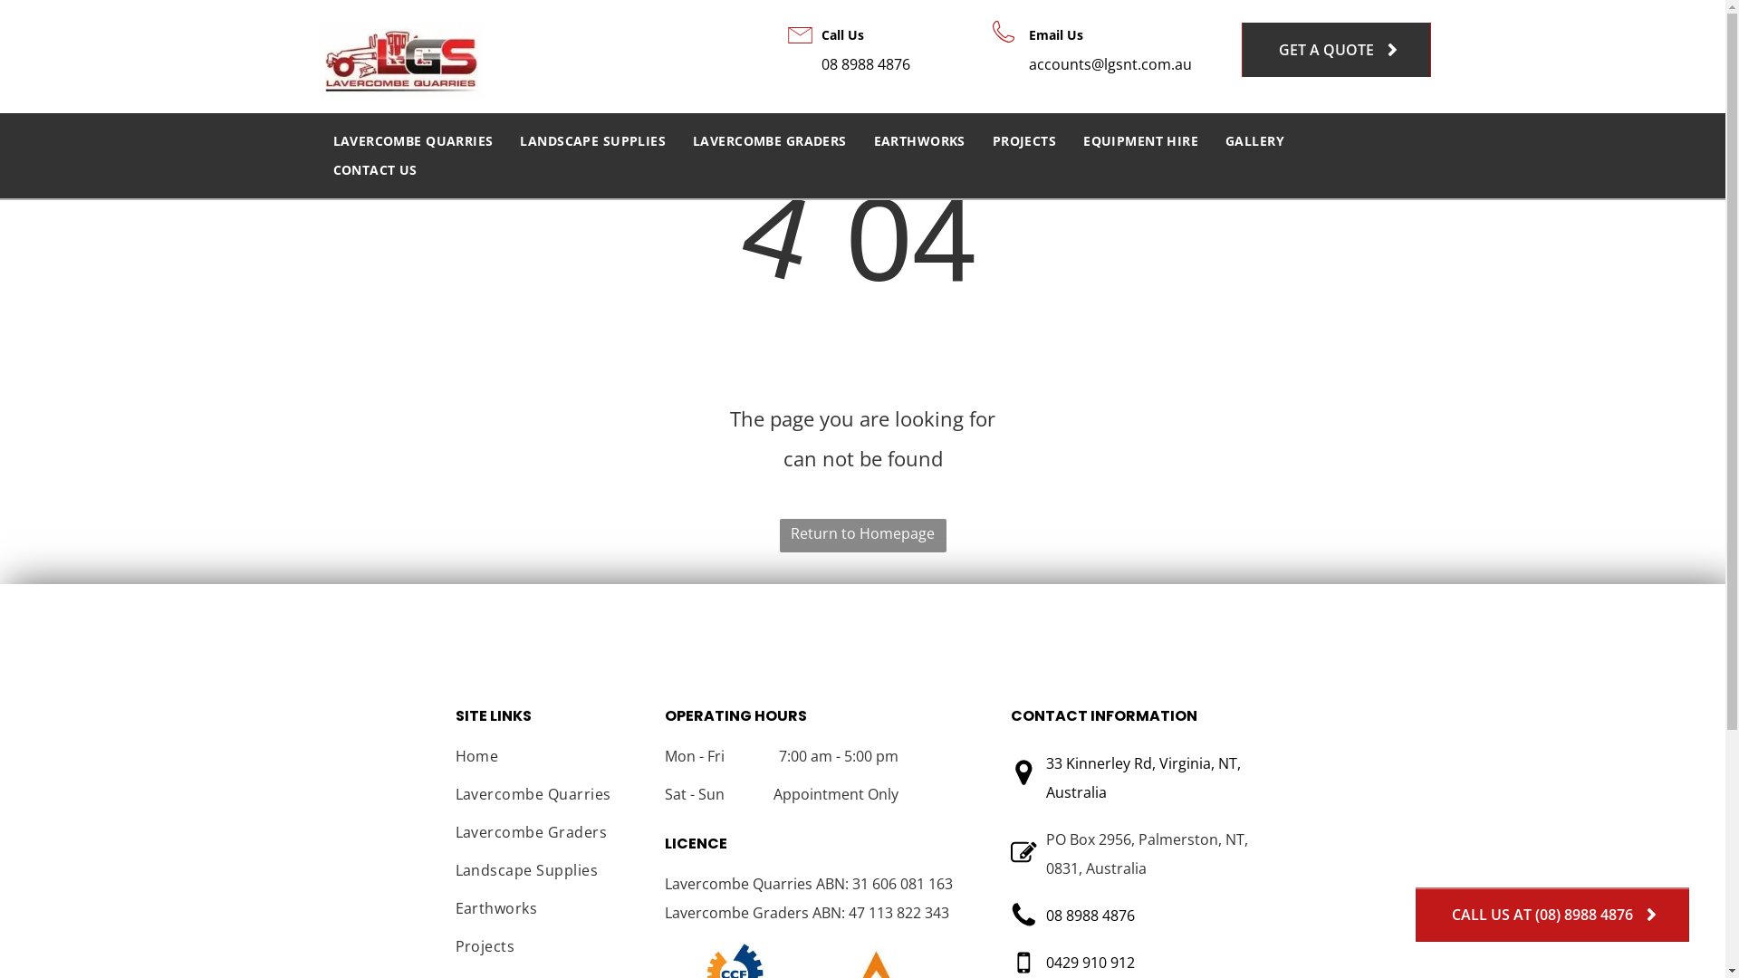 The width and height of the screenshot is (1739, 978). I want to click on Lavercombe Graders, so click(551, 837).